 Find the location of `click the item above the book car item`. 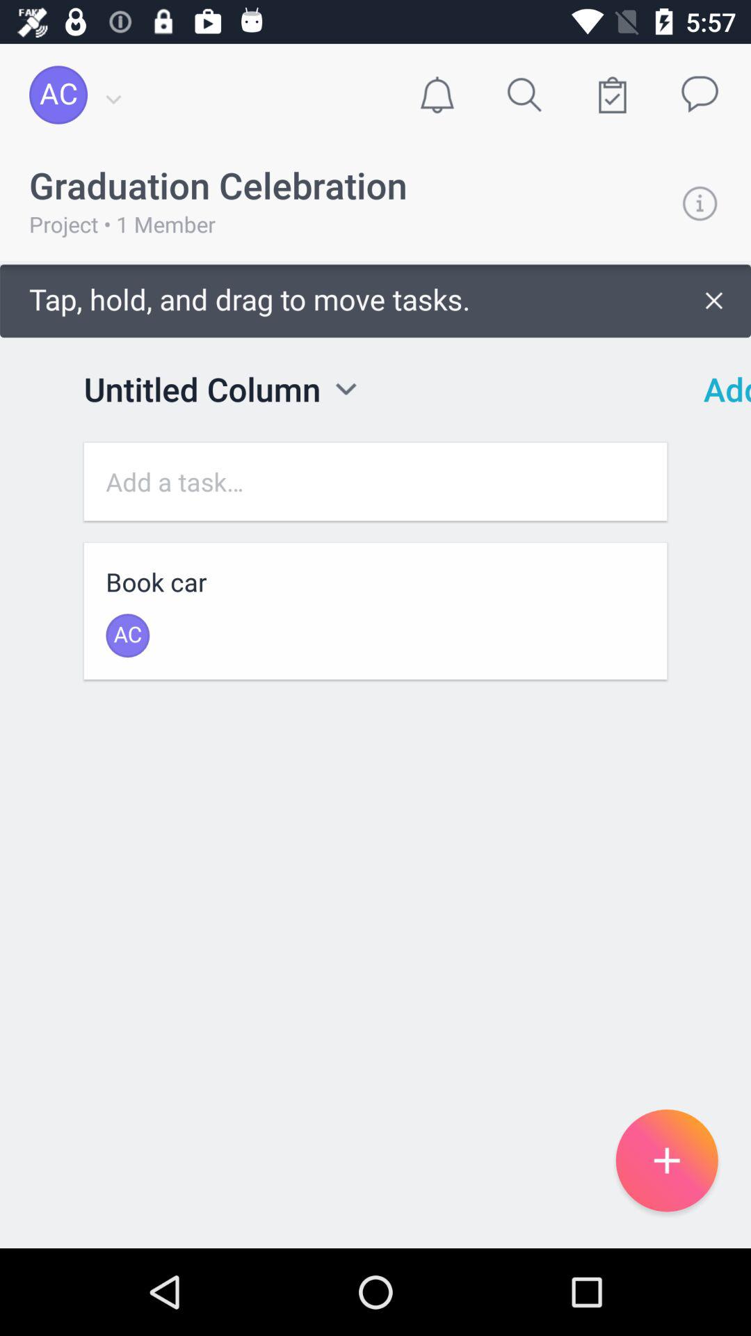

click the item above the book car item is located at coordinates (375, 482).